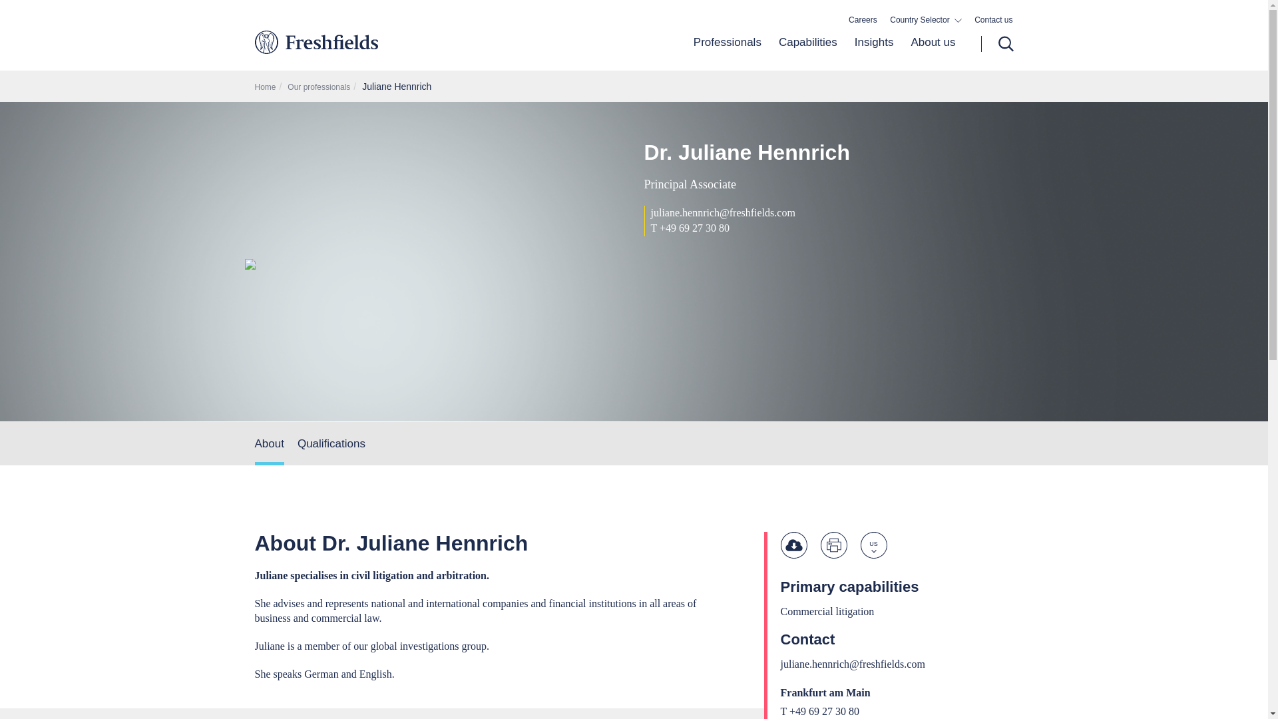 The width and height of the screenshot is (1278, 719). What do you see at coordinates (874, 53) in the screenshot?
I see `Insights` at bounding box center [874, 53].